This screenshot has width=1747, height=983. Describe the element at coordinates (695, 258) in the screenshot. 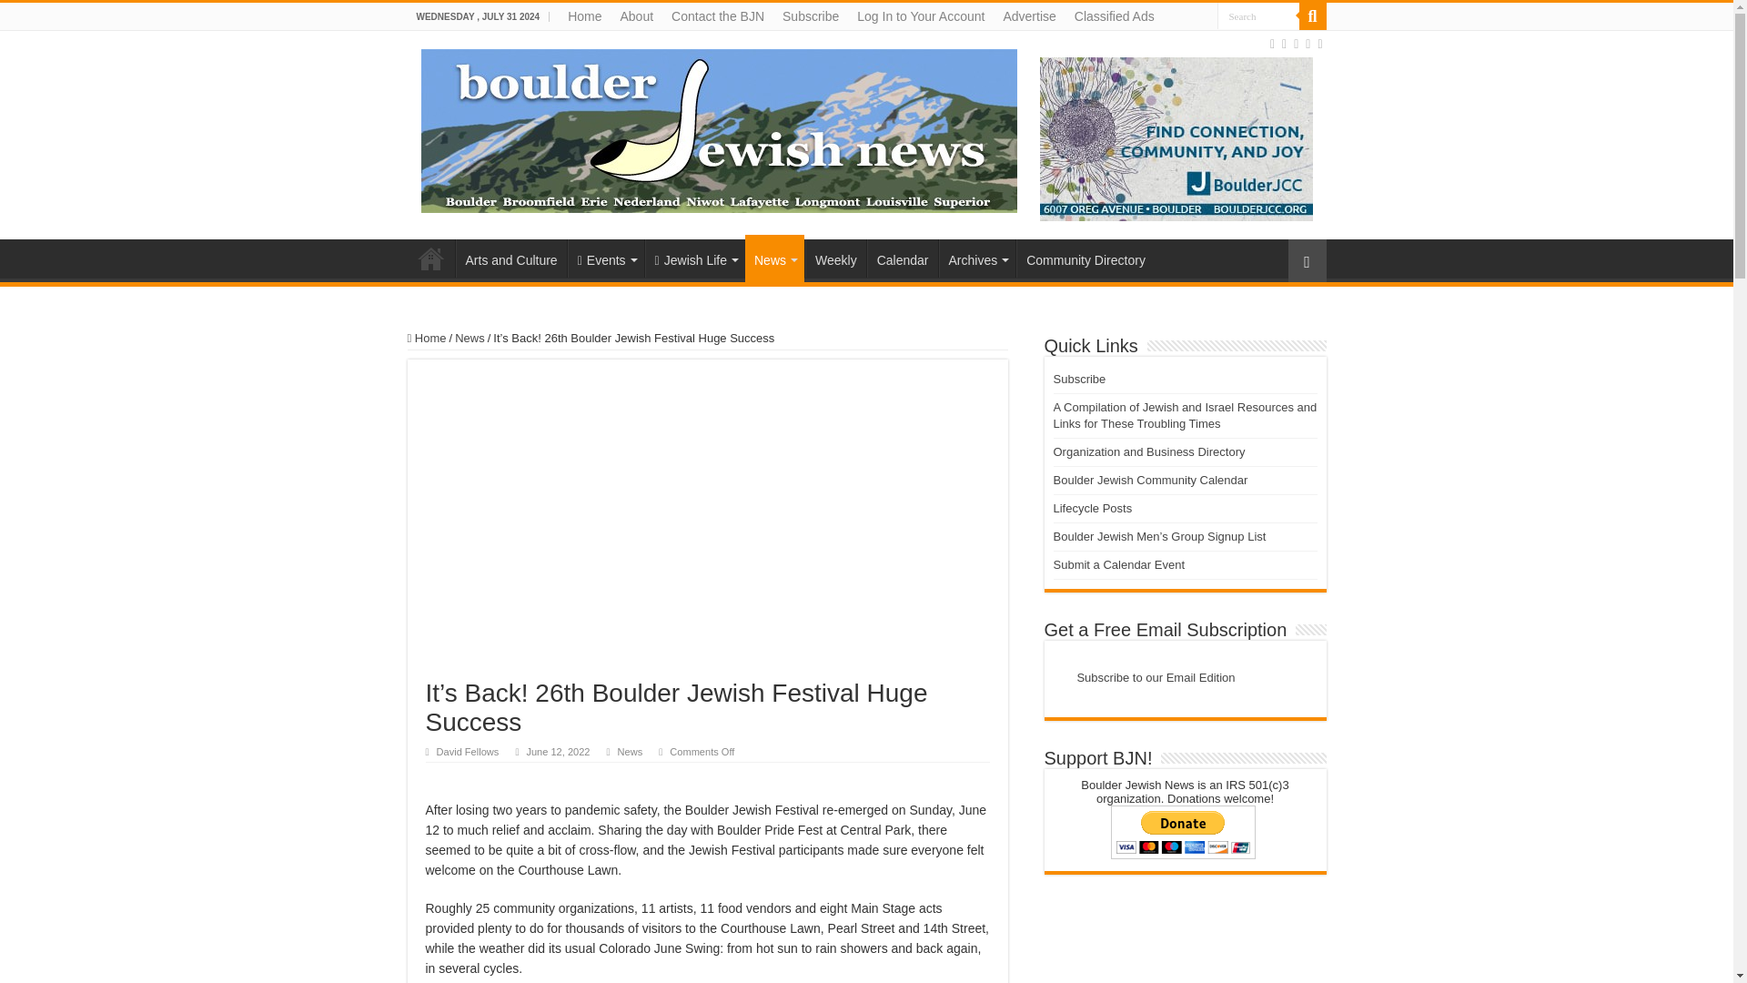

I see `Jewish Life` at that location.